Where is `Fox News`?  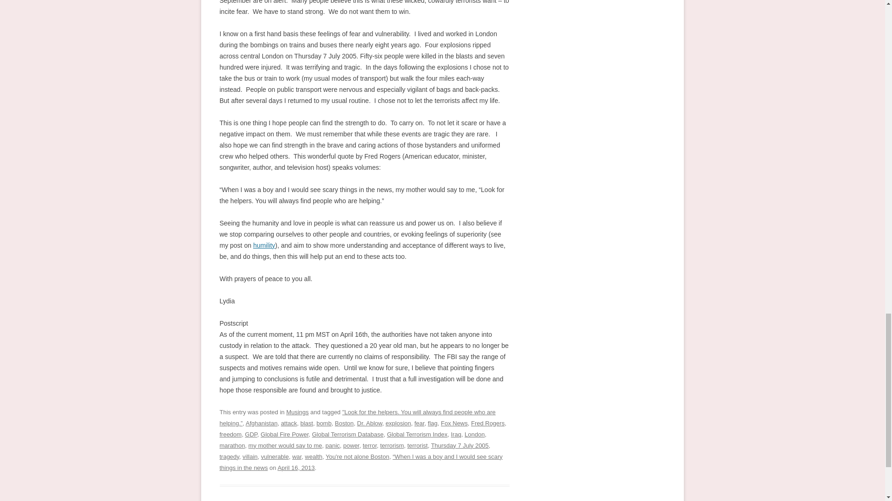 Fox News is located at coordinates (454, 423).